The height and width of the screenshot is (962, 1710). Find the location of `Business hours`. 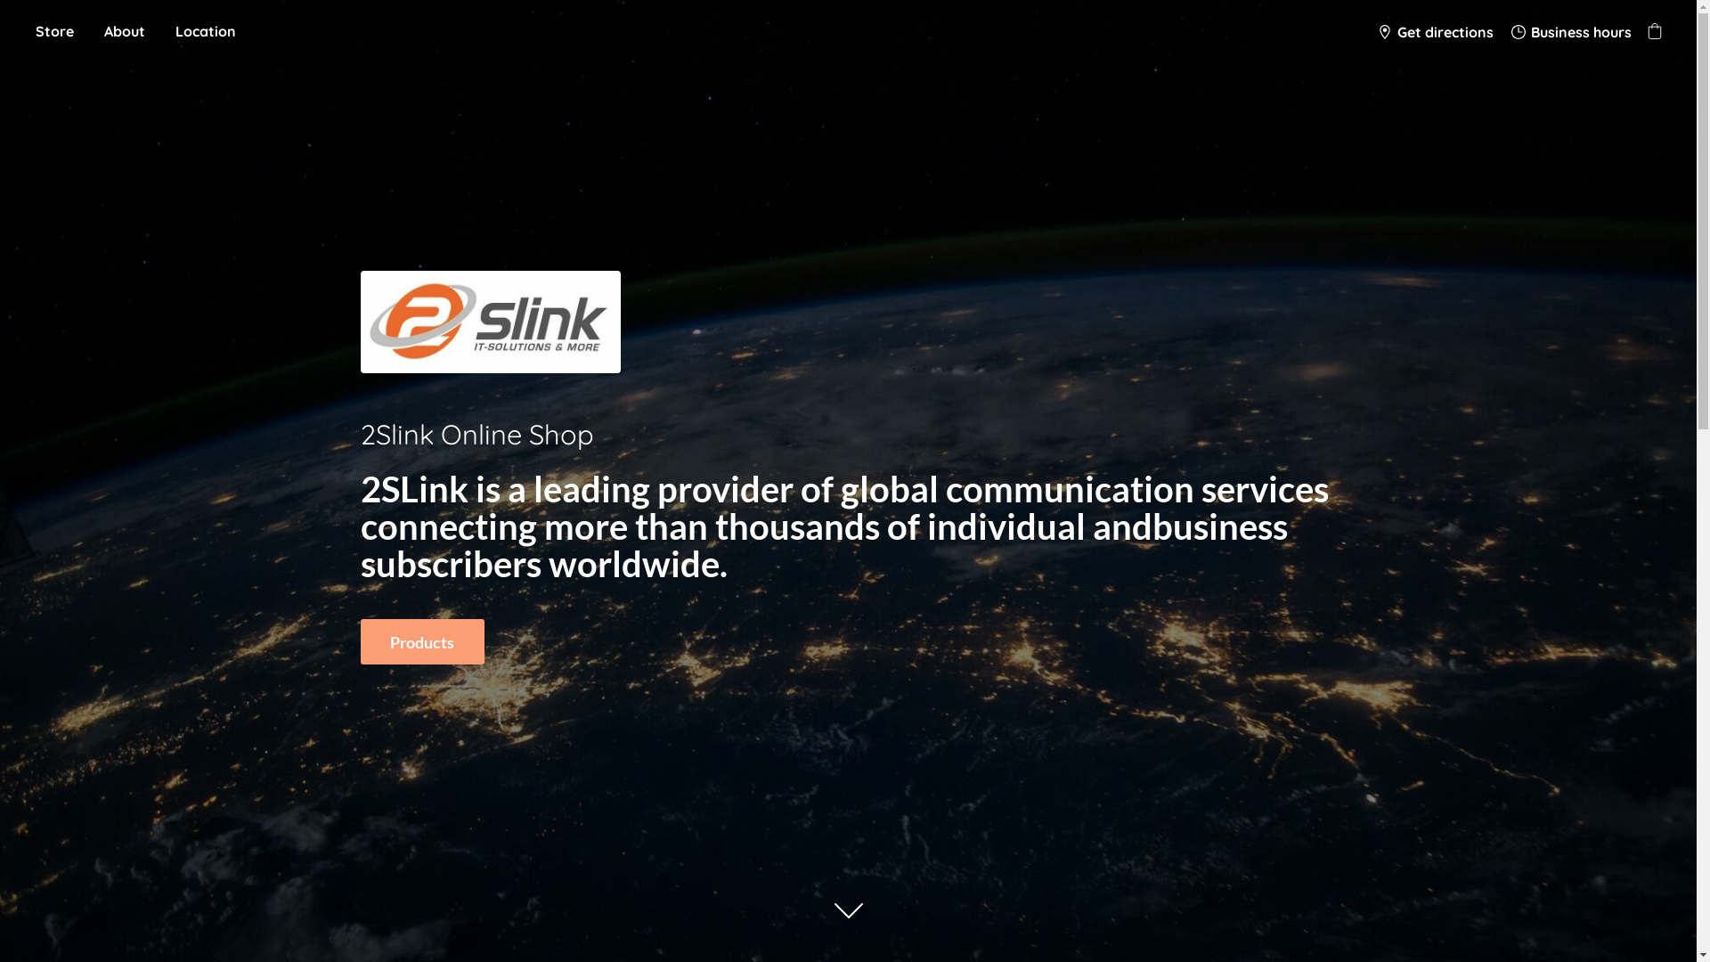

Business hours is located at coordinates (1571, 31).